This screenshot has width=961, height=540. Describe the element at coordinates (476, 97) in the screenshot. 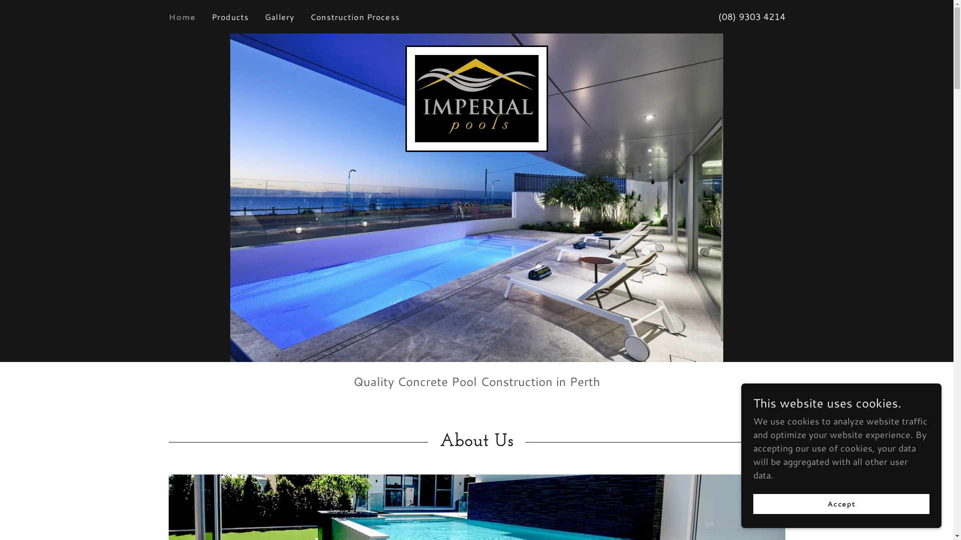

I see `Imperial Pools` at that location.